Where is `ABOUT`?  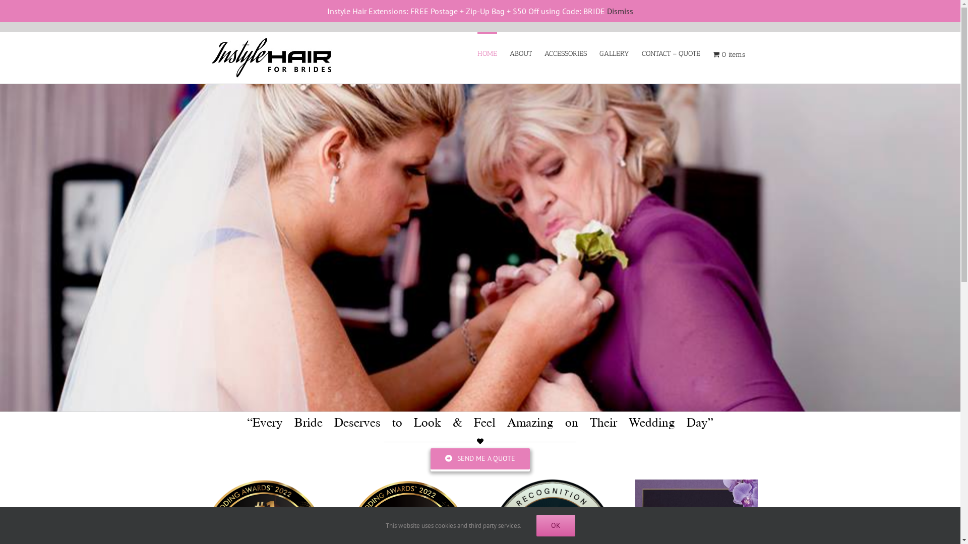 ABOUT is located at coordinates (521, 53).